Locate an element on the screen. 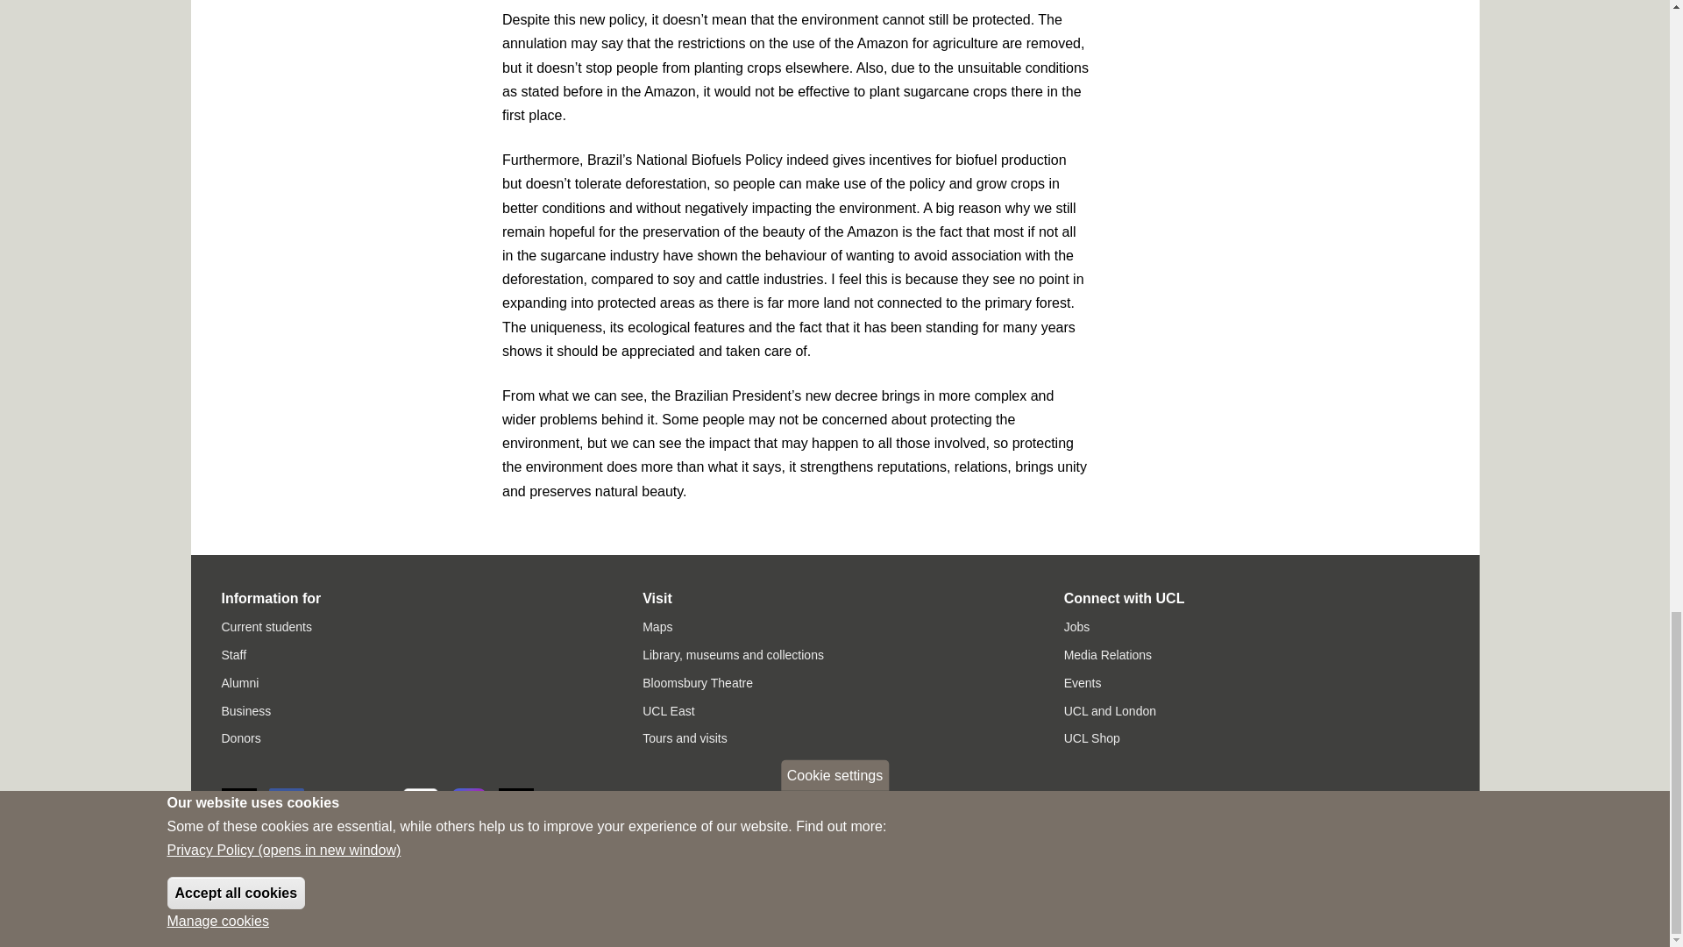 This screenshot has width=1683, height=947. Current students is located at coordinates (266, 626).